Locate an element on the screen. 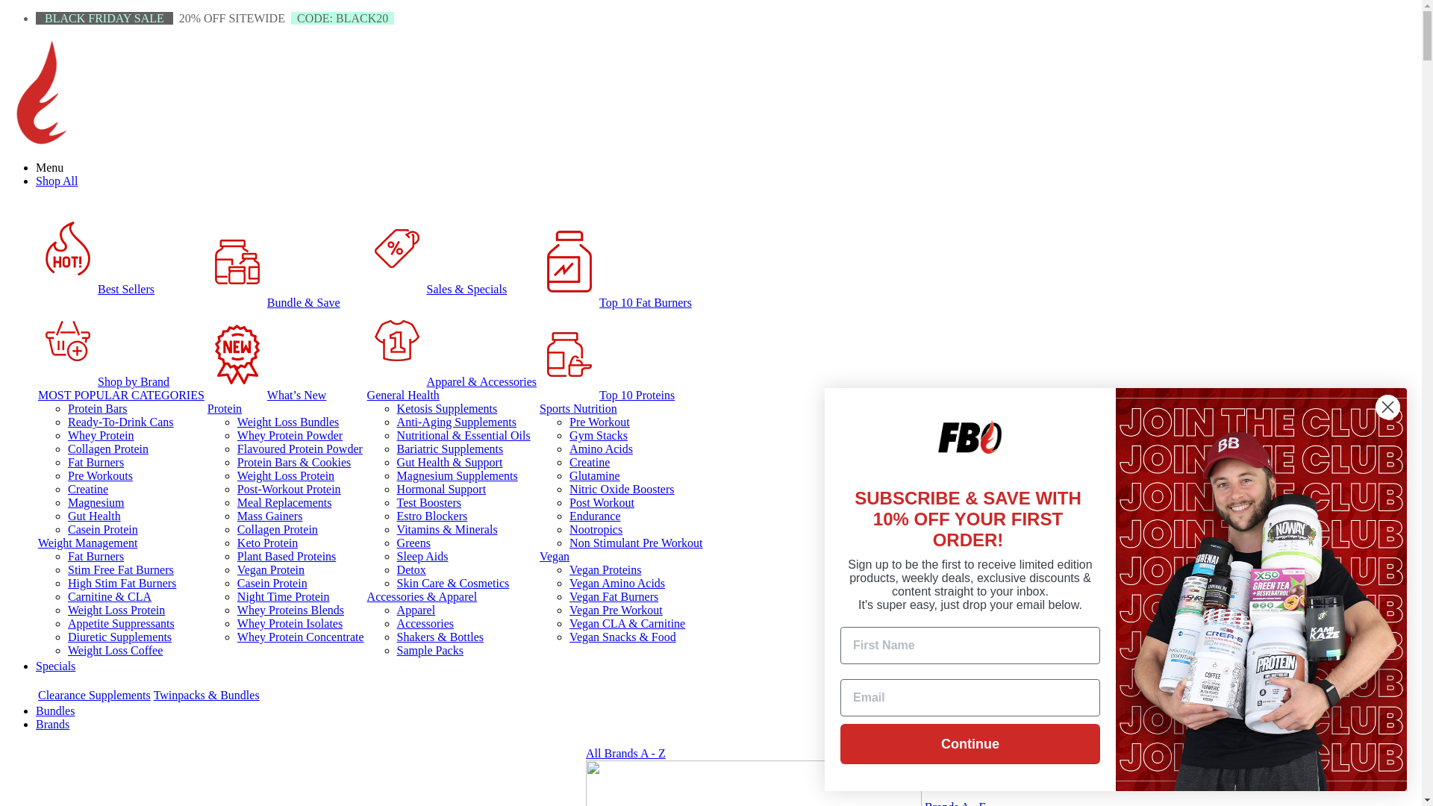  Sales & Specials is located at coordinates (397, 249).